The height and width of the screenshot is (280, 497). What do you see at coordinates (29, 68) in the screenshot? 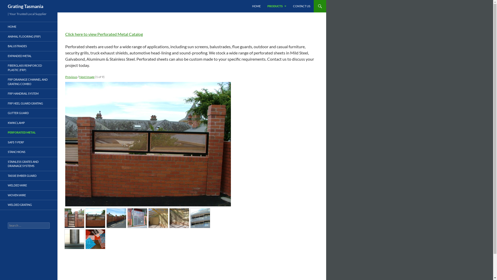
I see `FIBERGLASS REINFORCED PLASTIC (FRP)` at bounding box center [29, 68].